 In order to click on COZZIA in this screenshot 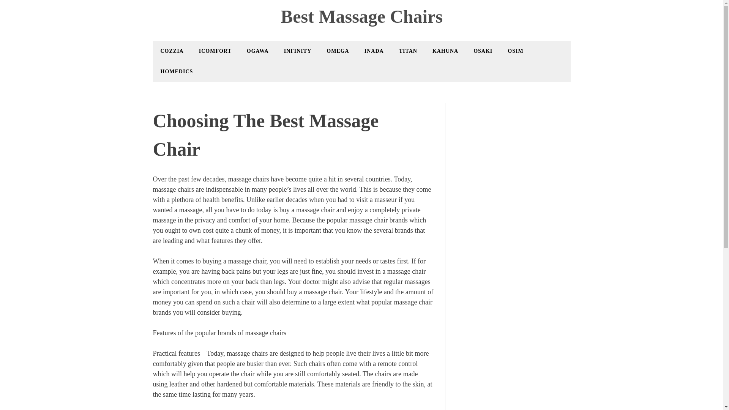, I will do `click(172, 51)`.